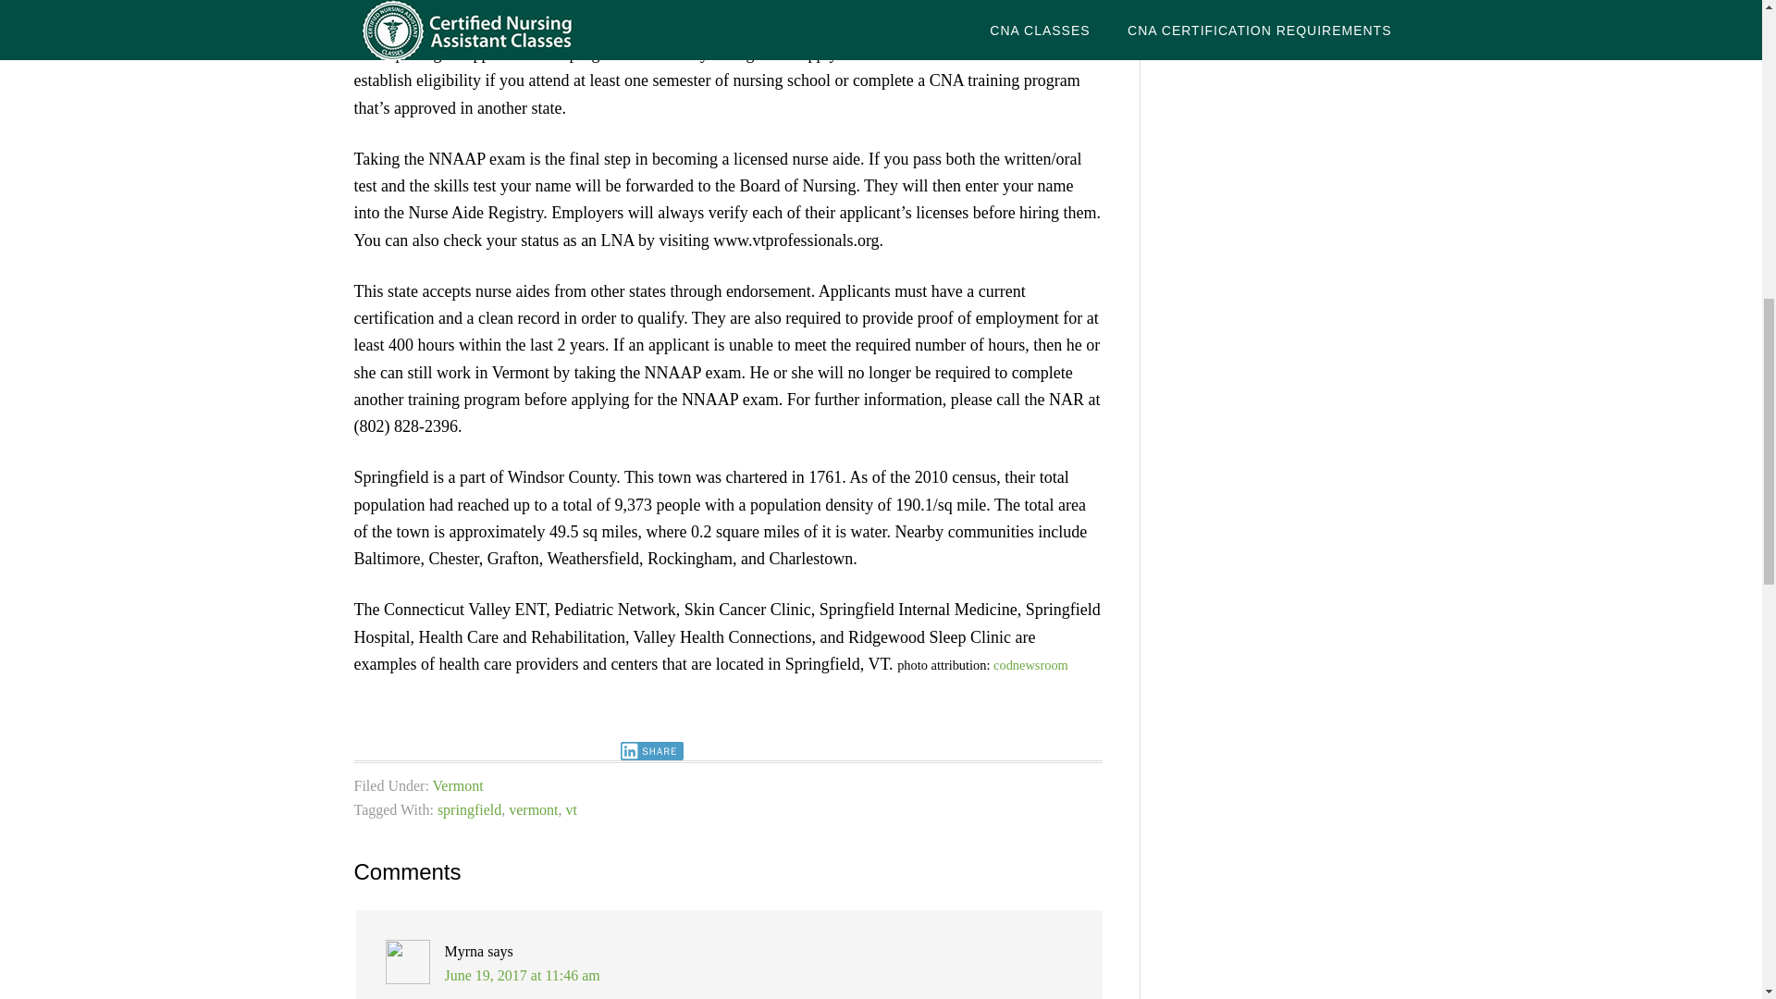  I want to click on SHARE, so click(651, 751).